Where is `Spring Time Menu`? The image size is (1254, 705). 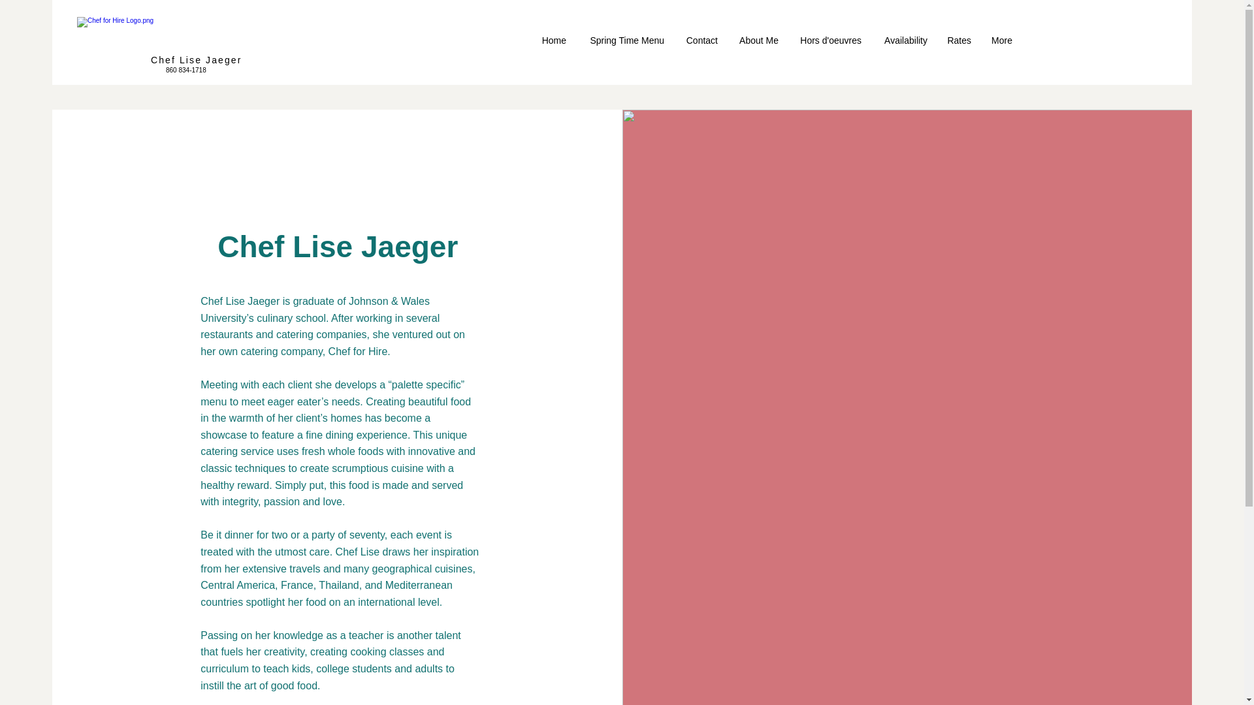
Spring Time Menu is located at coordinates (624, 40).